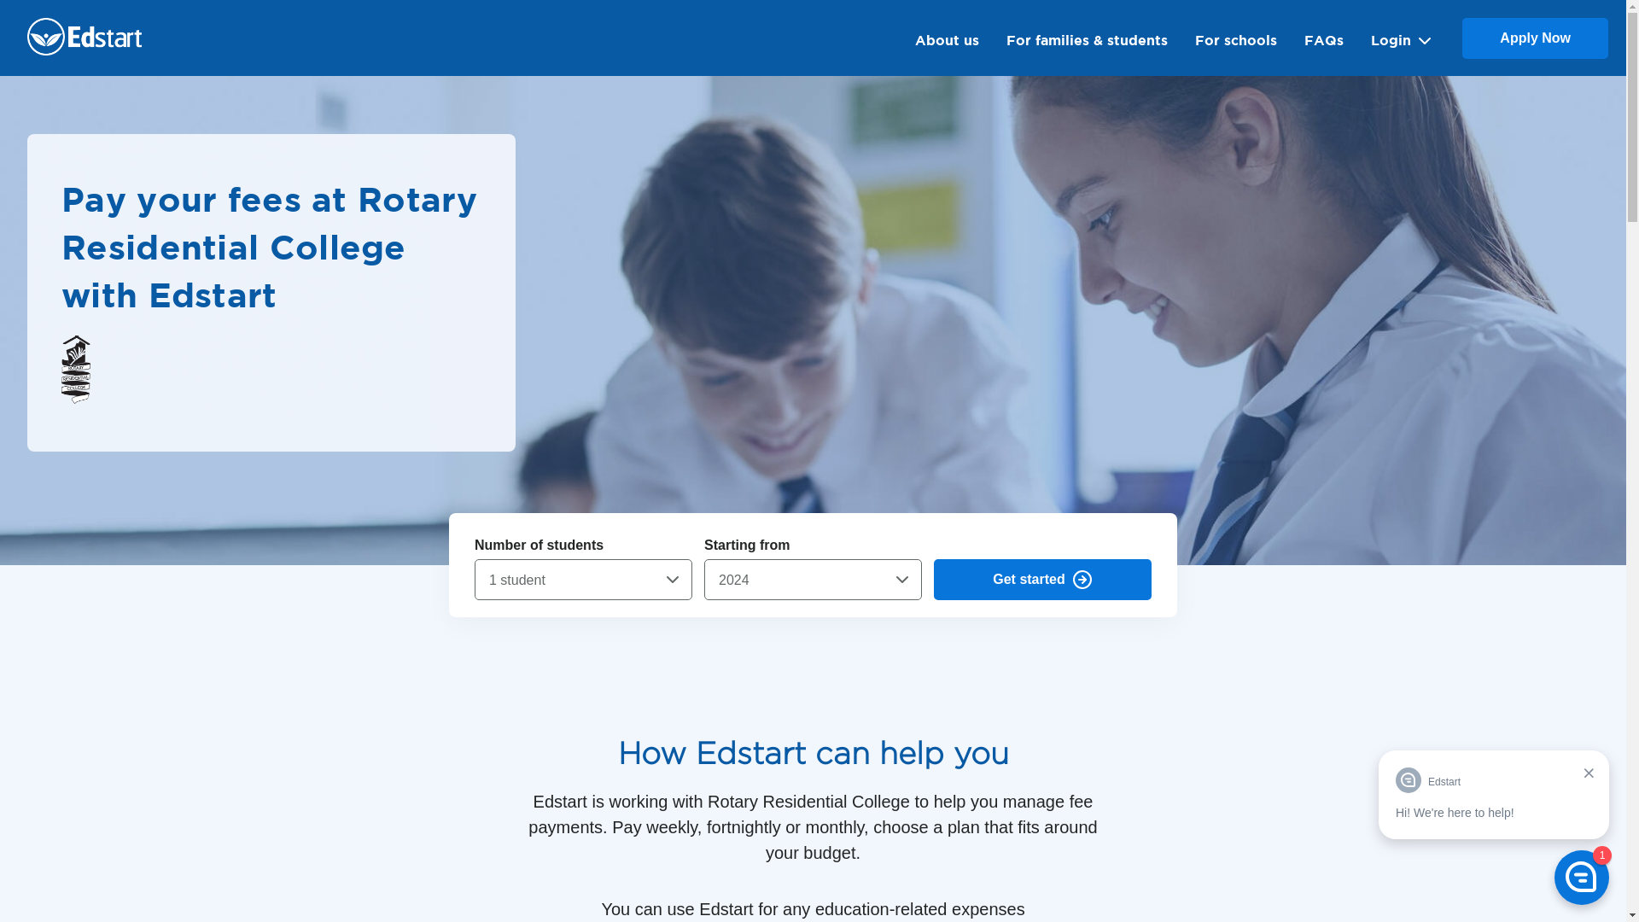 This screenshot has width=1639, height=922. Describe the element at coordinates (1494, 831) in the screenshot. I see `Front Chat` at that location.